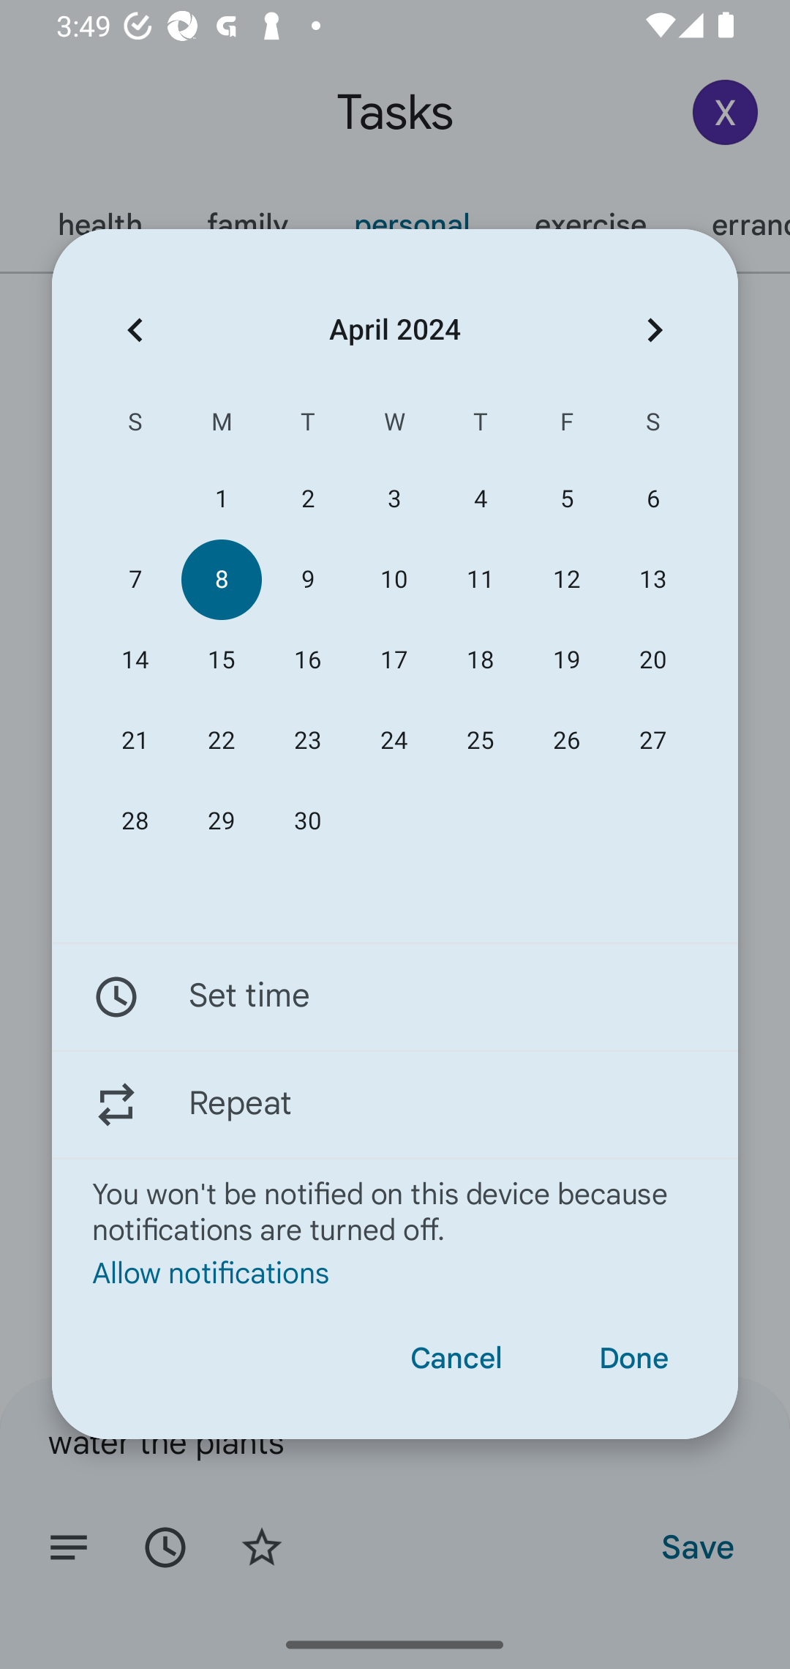  I want to click on 20 20 April 2024, so click(652, 660).